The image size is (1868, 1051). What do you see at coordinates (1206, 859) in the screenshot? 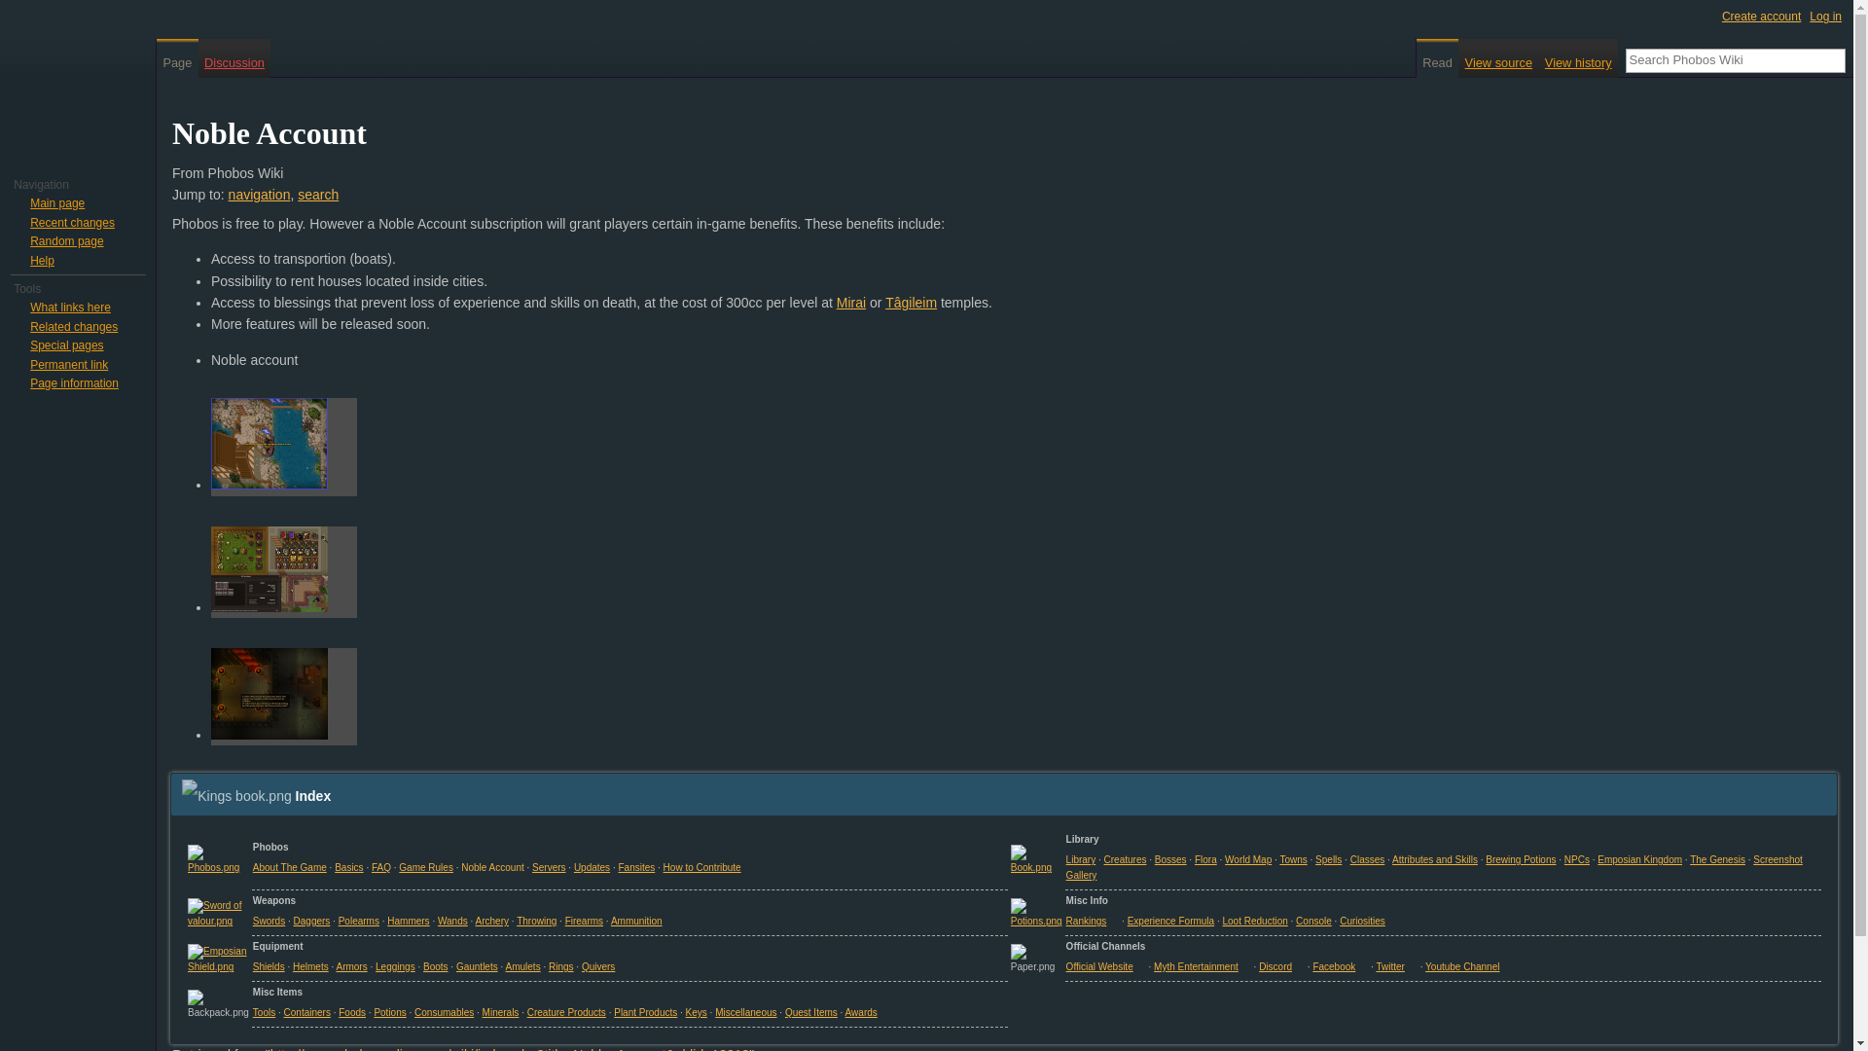
I see `Flora` at bounding box center [1206, 859].